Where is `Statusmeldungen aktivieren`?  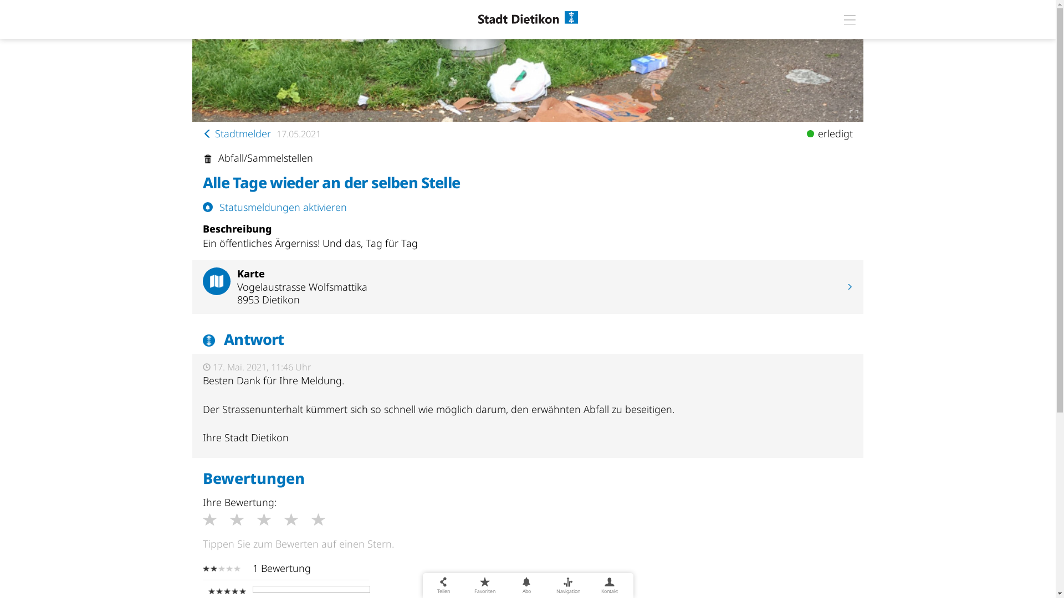 Statusmeldungen aktivieren is located at coordinates (528, 207).